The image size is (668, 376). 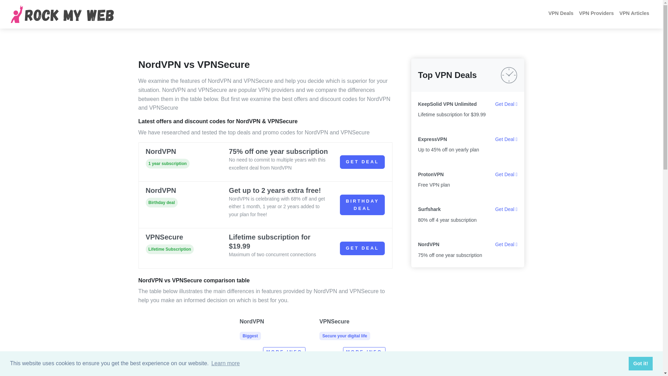 I want to click on Get Deal, so click(x=363, y=162).